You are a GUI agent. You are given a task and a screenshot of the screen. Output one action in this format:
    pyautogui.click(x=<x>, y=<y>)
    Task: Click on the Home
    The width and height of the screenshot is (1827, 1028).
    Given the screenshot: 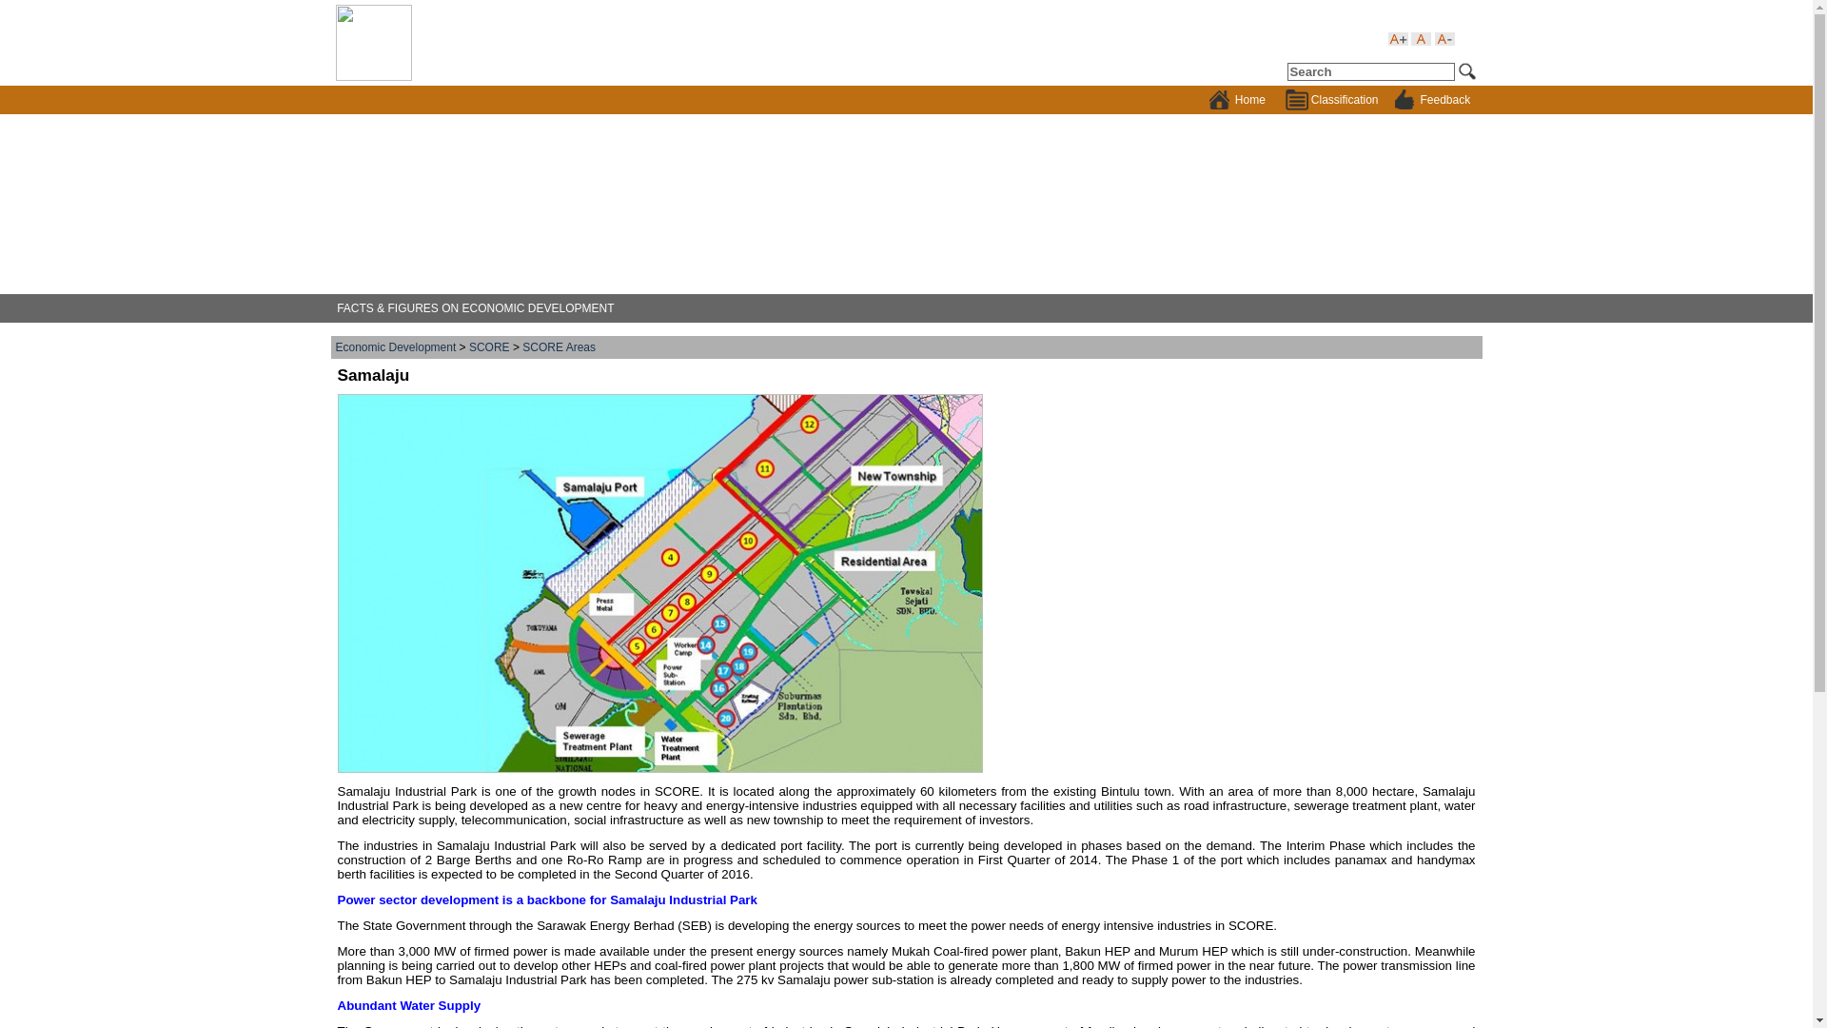 What is the action you would take?
    pyautogui.click(x=1237, y=99)
    